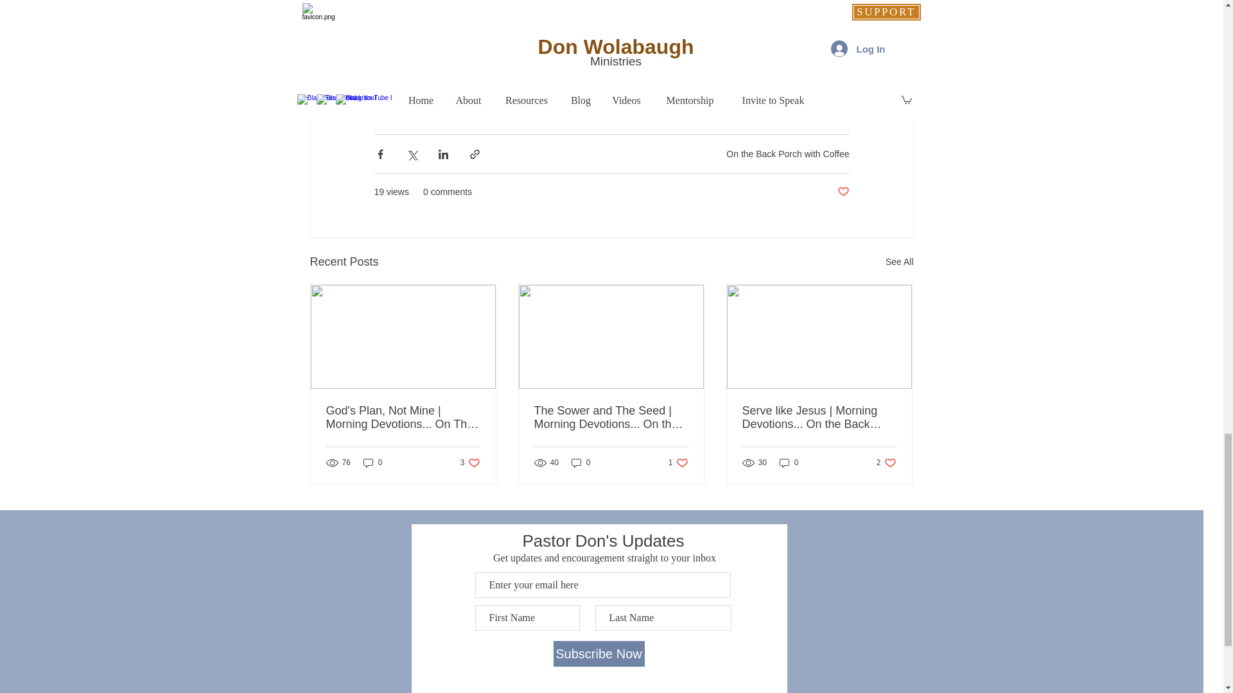 The image size is (1233, 693). What do you see at coordinates (581, 463) in the screenshot?
I see `On the Back Porch with Coffee` at bounding box center [581, 463].